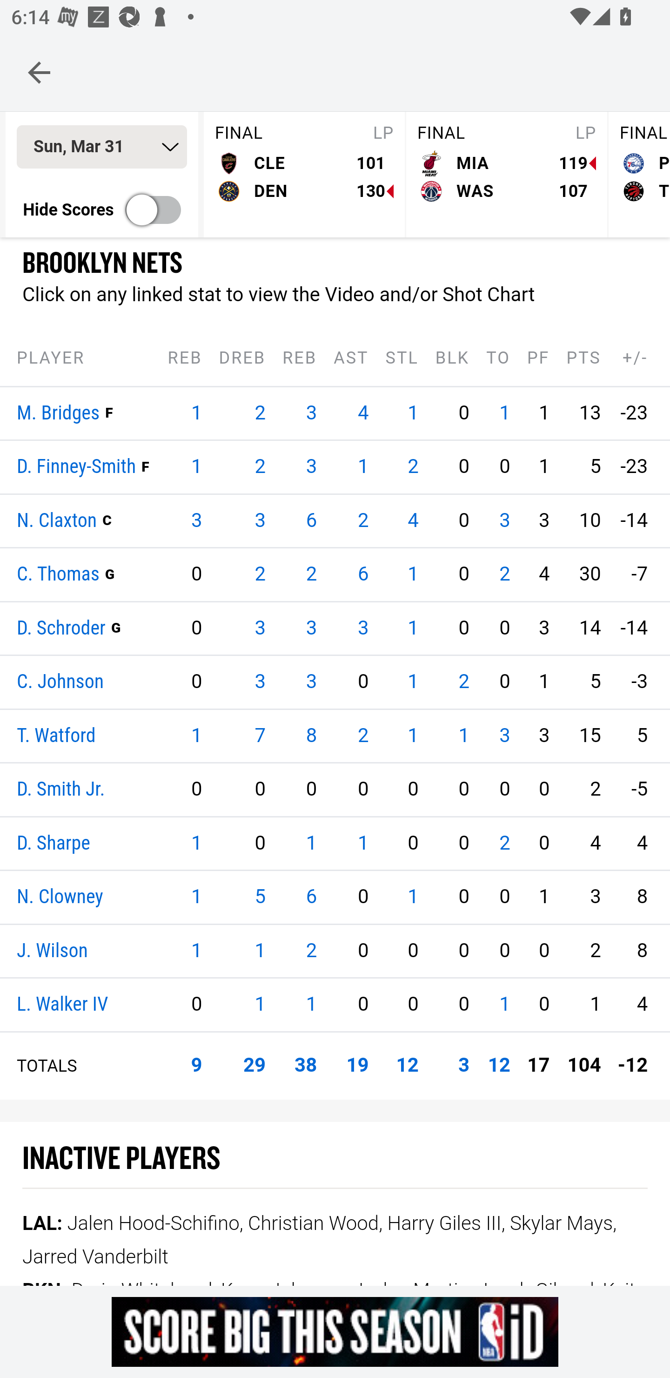 The width and height of the screenshot is (670, 1378). What do you see at coordinates (62, 1006) in the screenshot?
I see `L. Walker IV L .  Walker IV` at bounding box center [62, 1006].